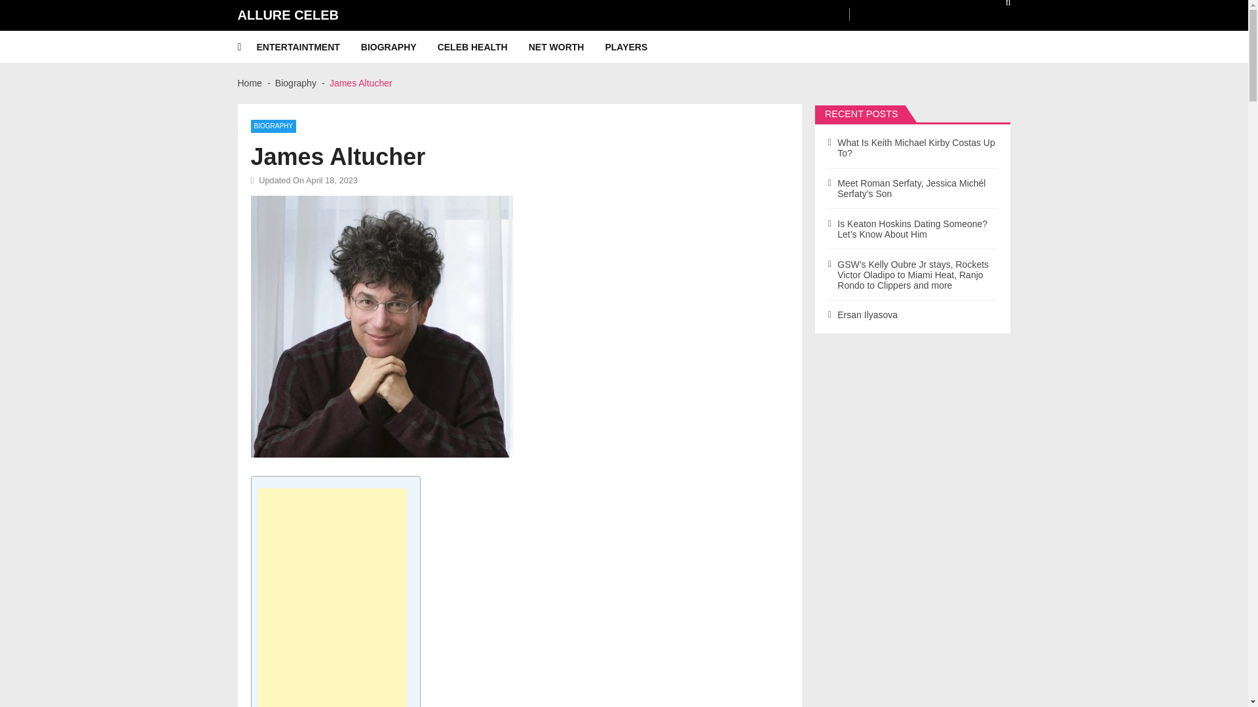 The height and width of the screenshot is (707, 1258). What do you see at coordinates (288, 14) in the screenshot?
I see `ALLURE CELEB` at bounding box center [288, 14].